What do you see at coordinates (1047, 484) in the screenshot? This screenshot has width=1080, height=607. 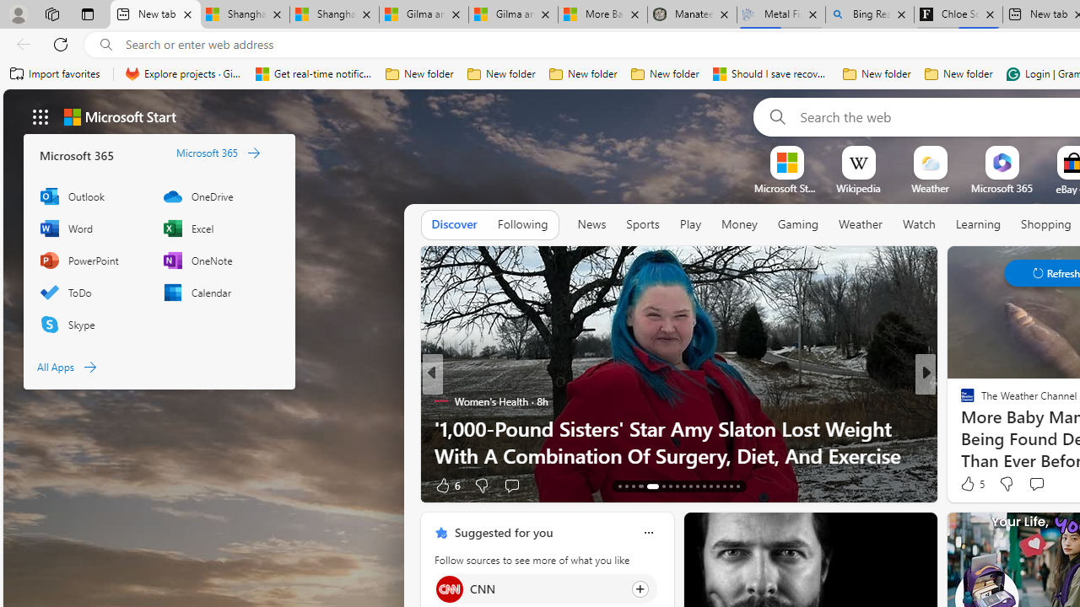 I see `View comments 5 Comment` at bounding box center [1047, 484].